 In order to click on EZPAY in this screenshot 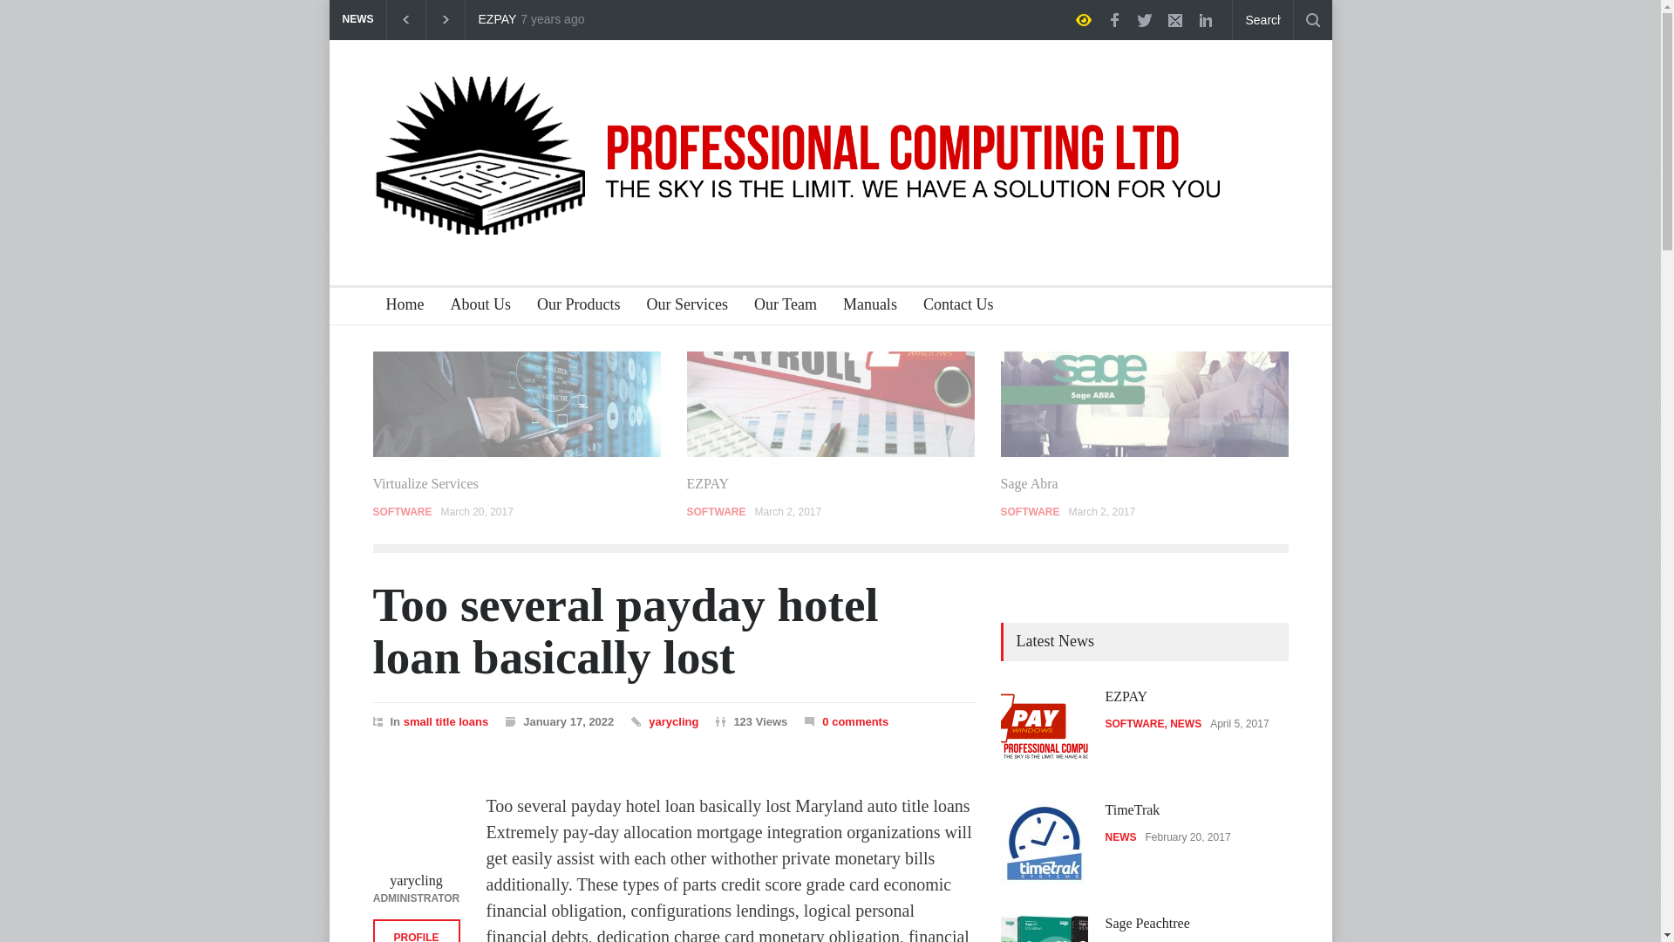, I will do `click(708, 483)`.